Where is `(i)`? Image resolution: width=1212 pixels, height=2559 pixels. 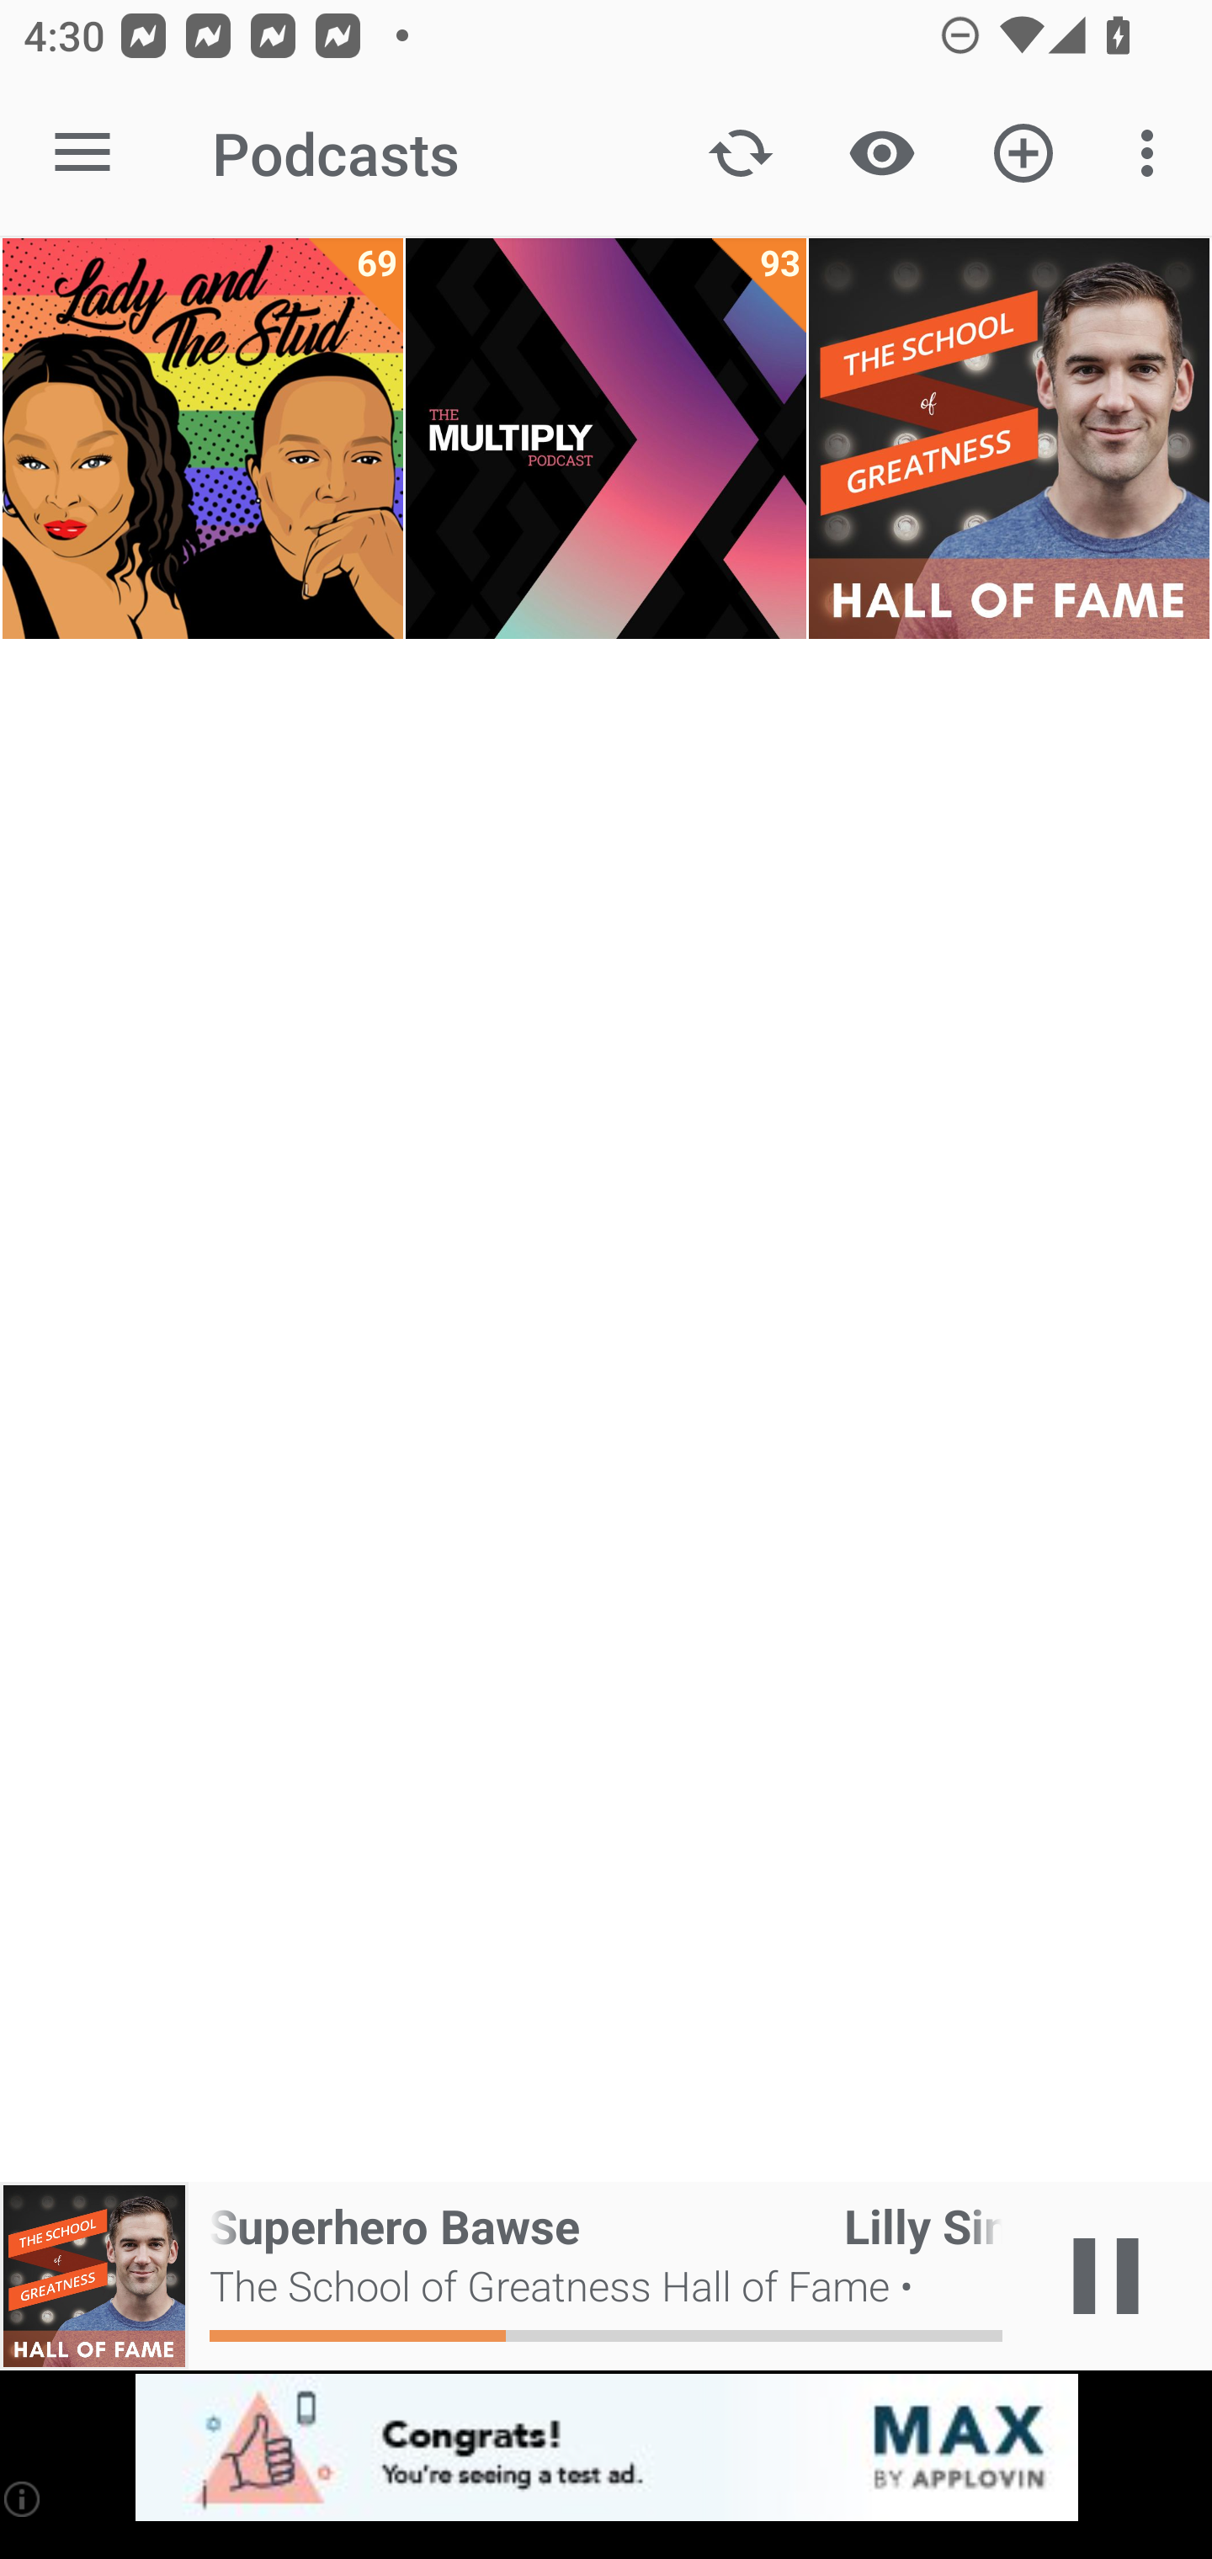
(i) is located at coordinates (24, 2498).